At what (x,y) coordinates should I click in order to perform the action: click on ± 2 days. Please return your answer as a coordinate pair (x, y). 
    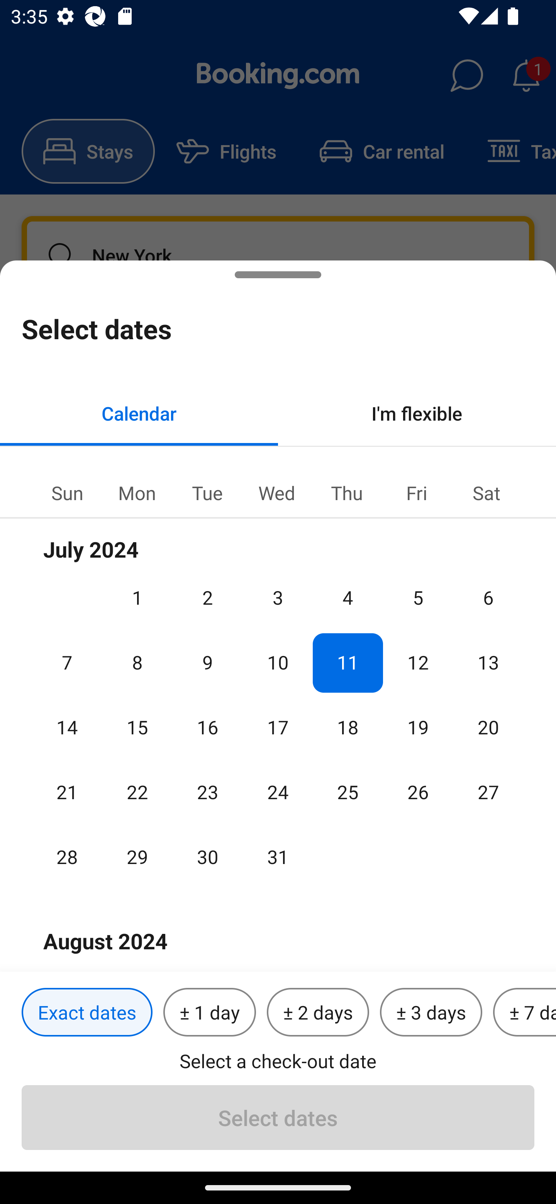
    Looking at the image, I should click on (318, 1013).